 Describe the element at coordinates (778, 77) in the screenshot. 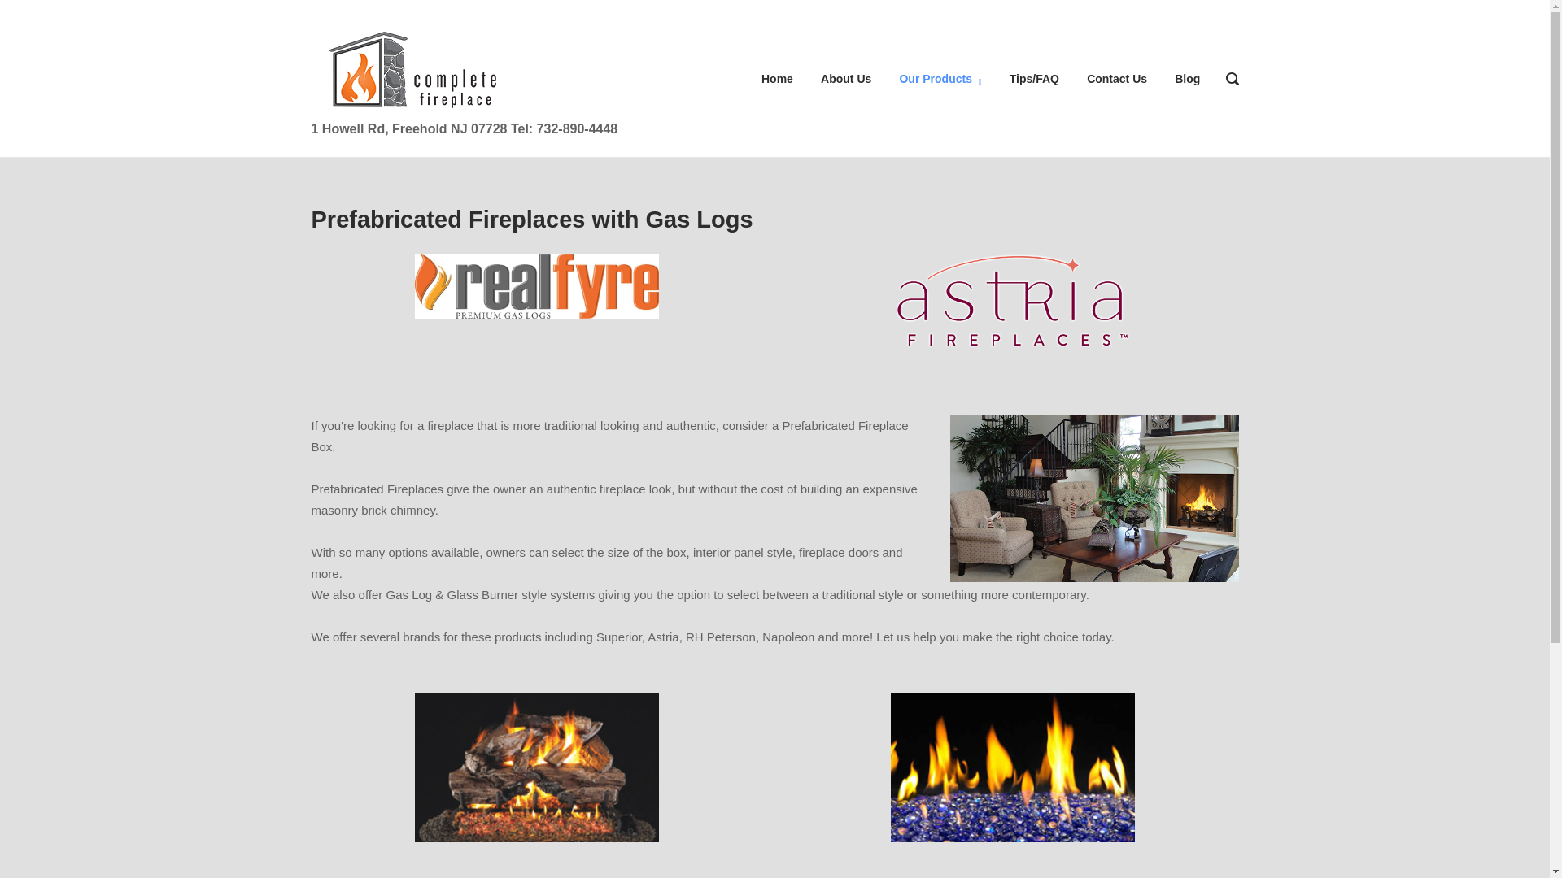

I see `Home` at that location.